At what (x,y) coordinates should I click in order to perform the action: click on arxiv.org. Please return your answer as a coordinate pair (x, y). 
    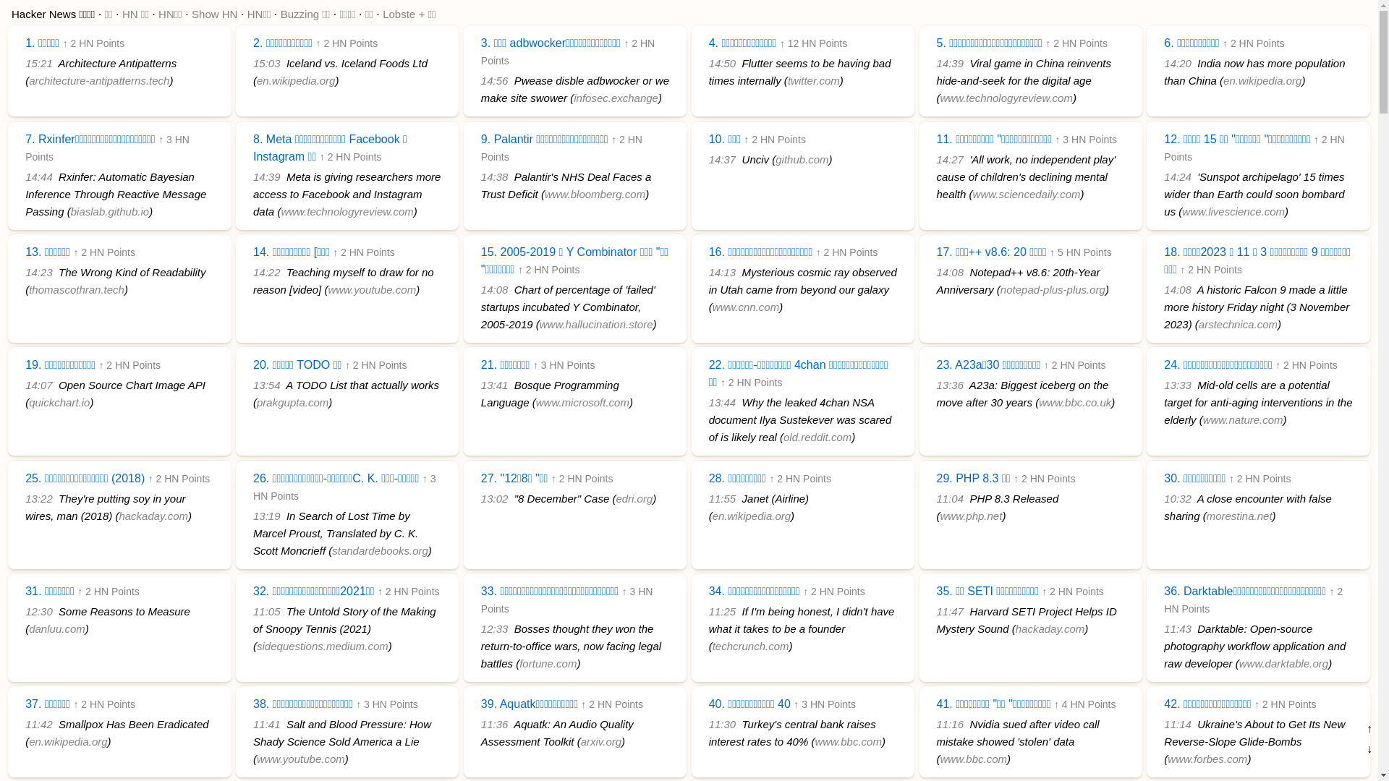
    Looking at the image, I should click on (601, 742).